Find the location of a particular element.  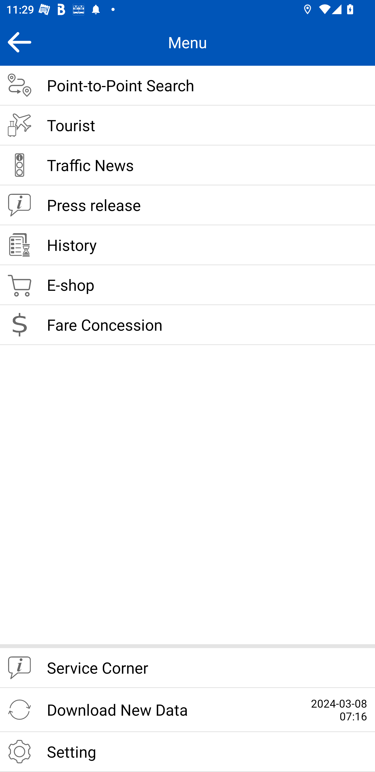

Download New Data 2024-03-08
07:16 is located at coordinates (187, 710).